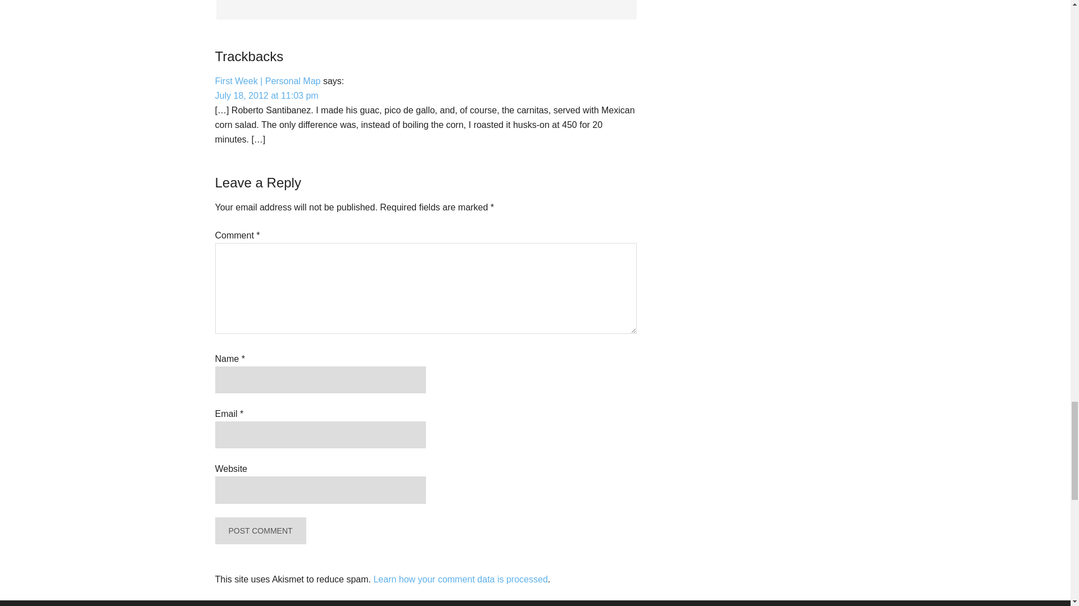 The height and width of the screenshot is (606, 1079). I want to click on Post Comment, so click(260, 531).